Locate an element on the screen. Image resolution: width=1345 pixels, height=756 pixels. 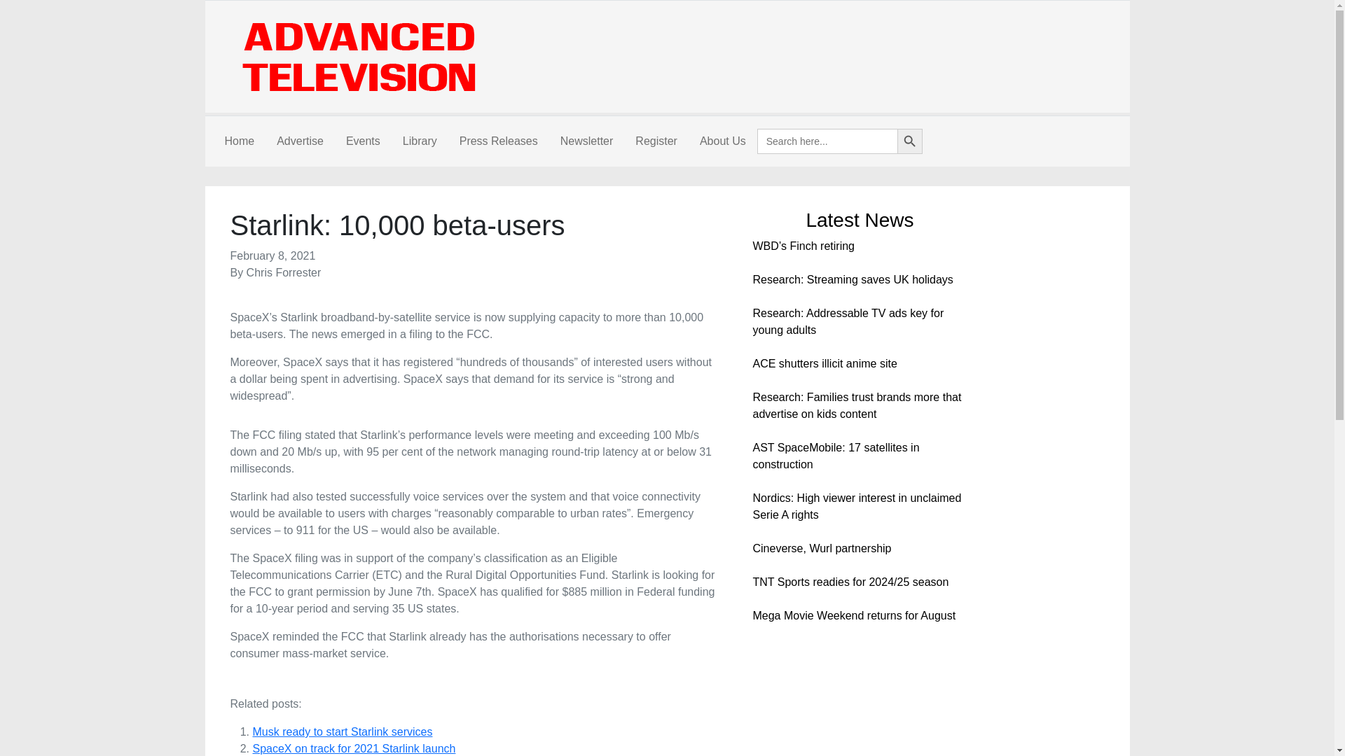
ACE shutters illicit anime site is located at coordinates (824, 363).